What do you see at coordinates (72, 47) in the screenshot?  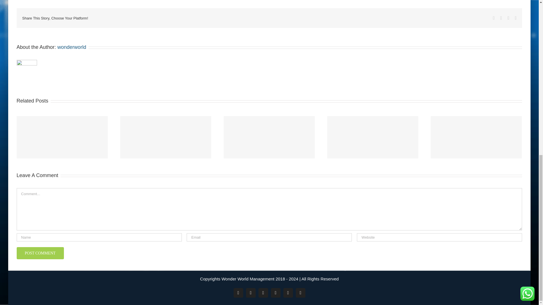 I see `Posts by wonderworld` at bounding box center [72, 47].